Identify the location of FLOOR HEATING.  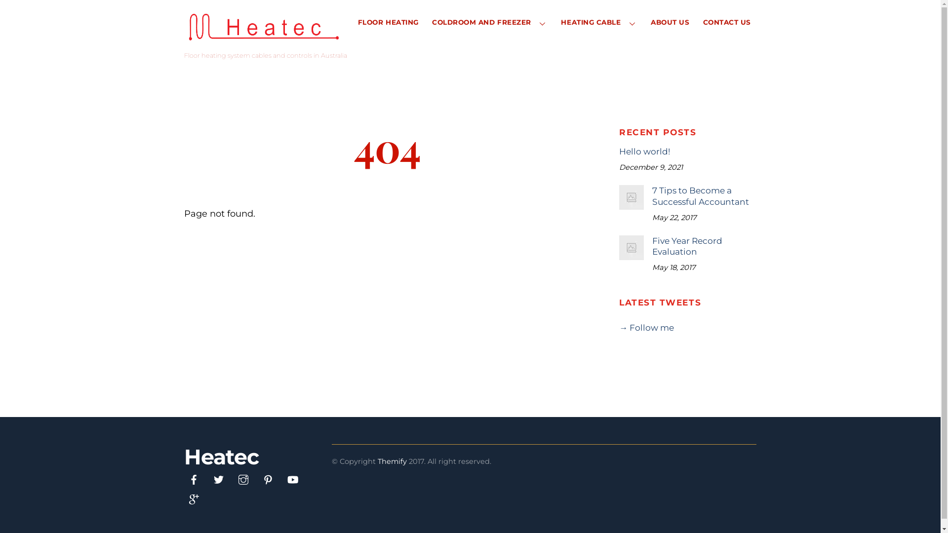
(388, 23).